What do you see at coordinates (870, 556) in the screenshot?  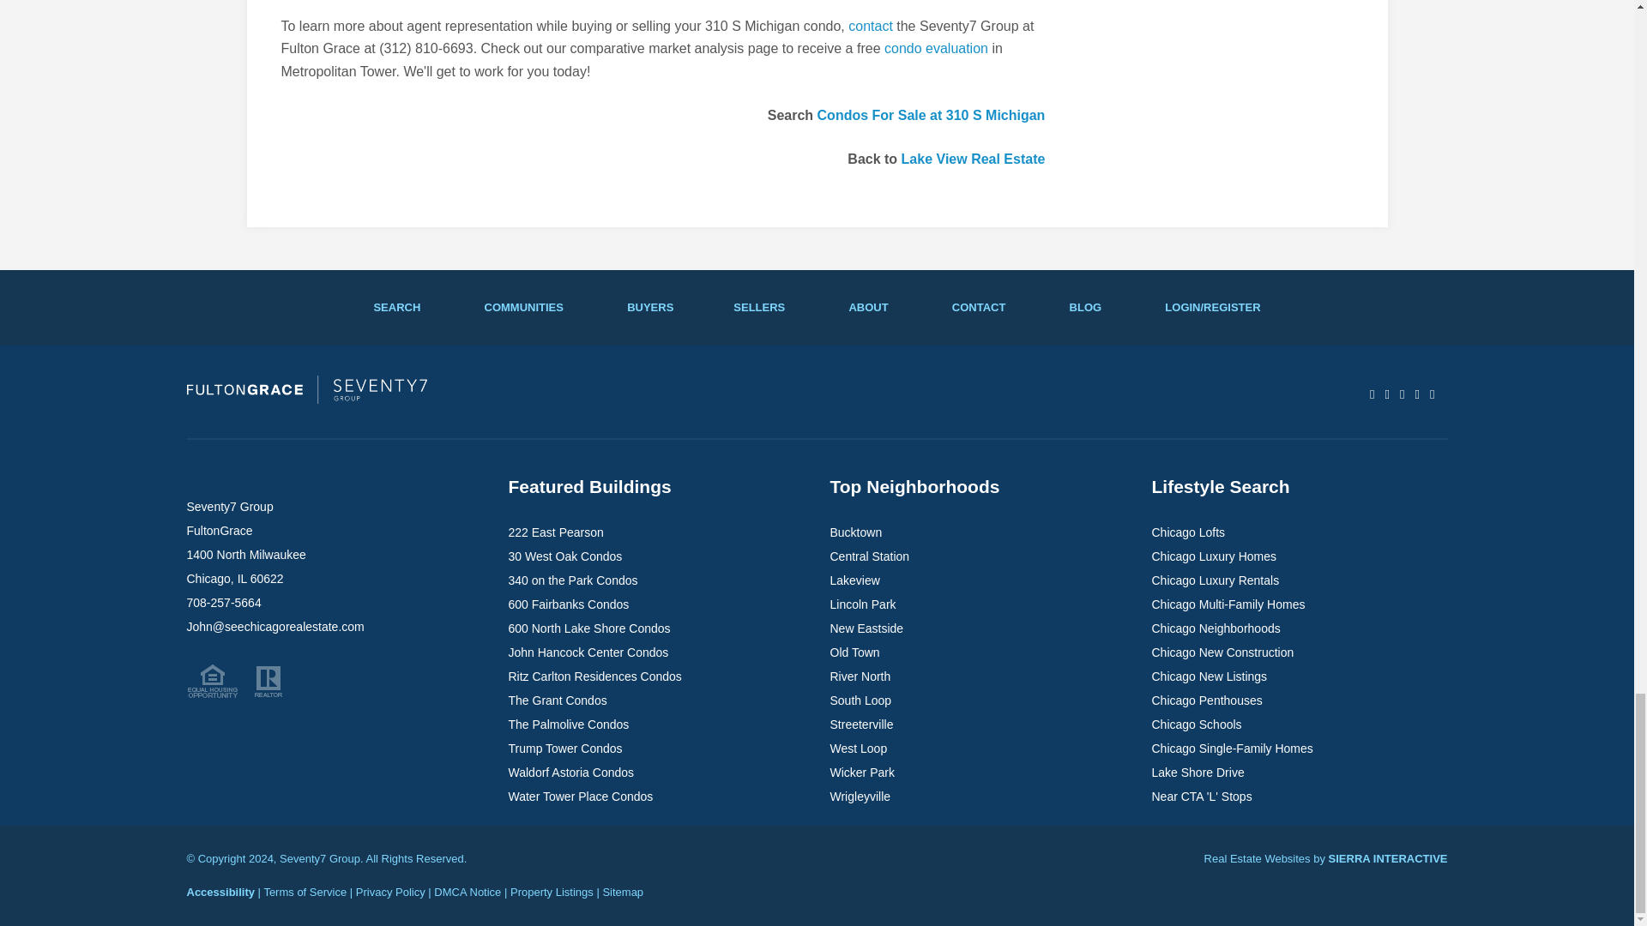 I see `View Central Station` at bounding box center [870, 556].